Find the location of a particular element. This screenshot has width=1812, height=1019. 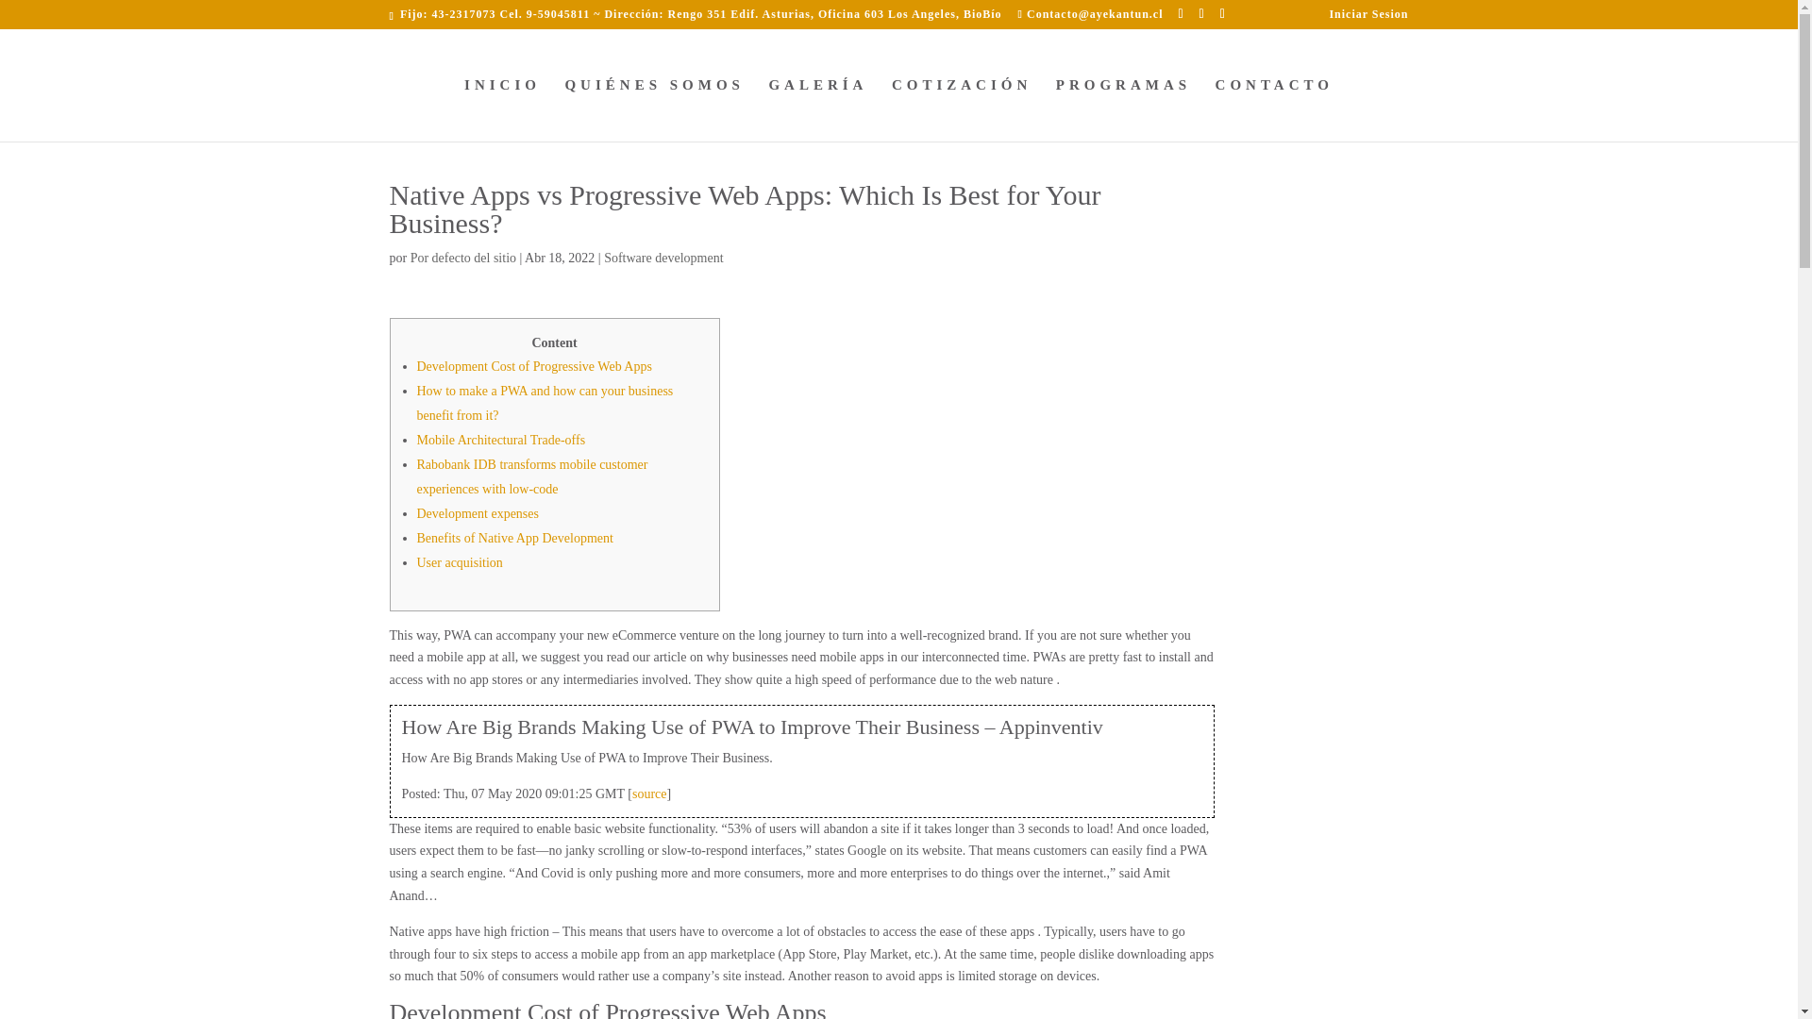

INICIO is located at coordinates (502, 109).